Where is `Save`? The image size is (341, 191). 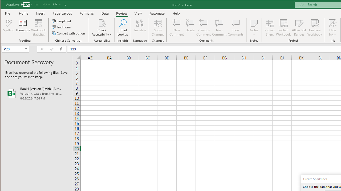 Save is located at coordinates (37, 5).